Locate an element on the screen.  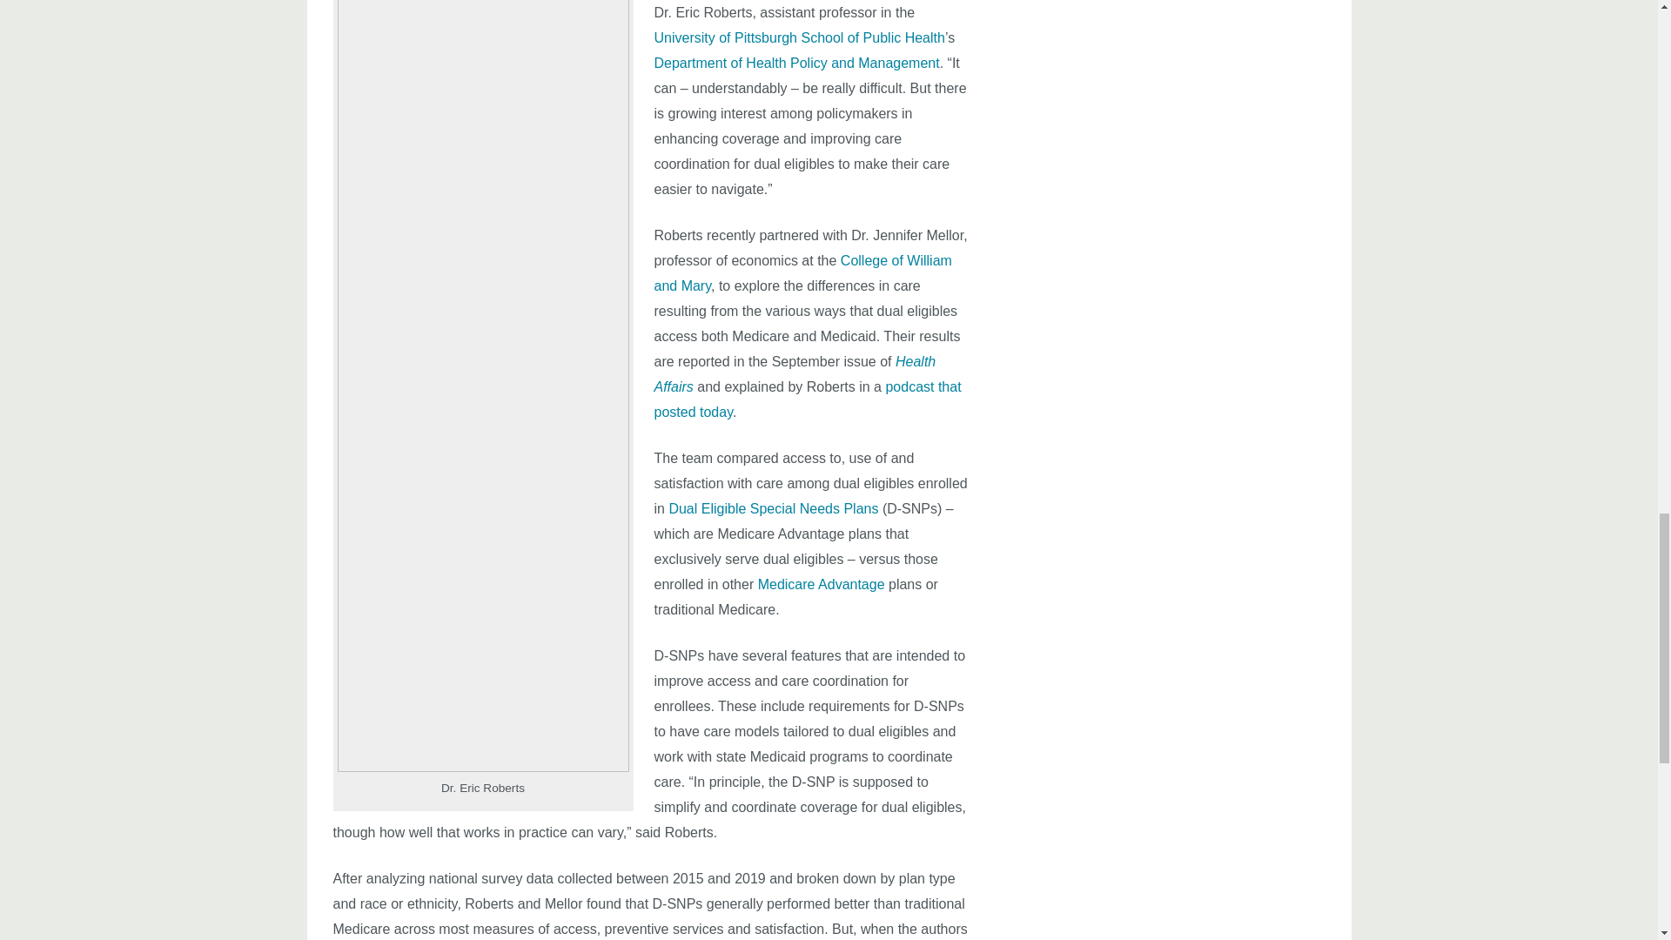
University of Pittsburgh School of Public Health is located at coordinates (800, 37).